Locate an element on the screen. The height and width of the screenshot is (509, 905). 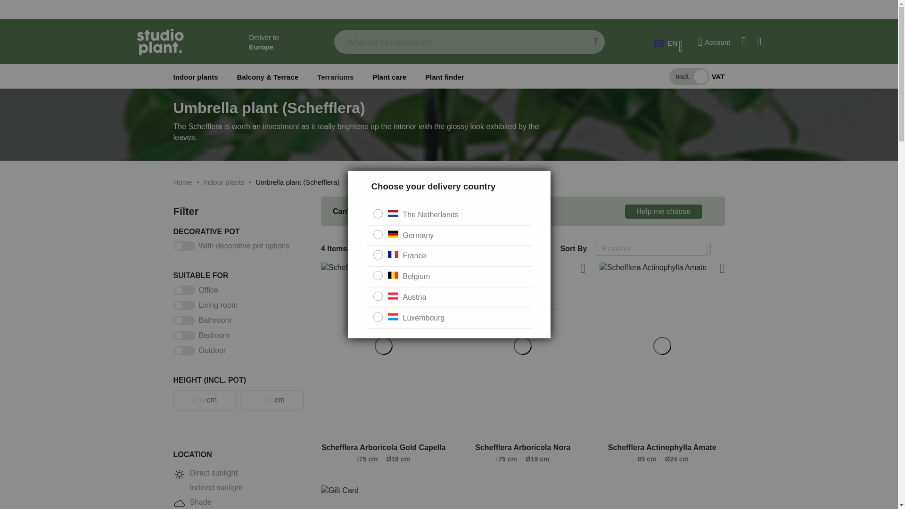
on is located at coordinates (378, 213).